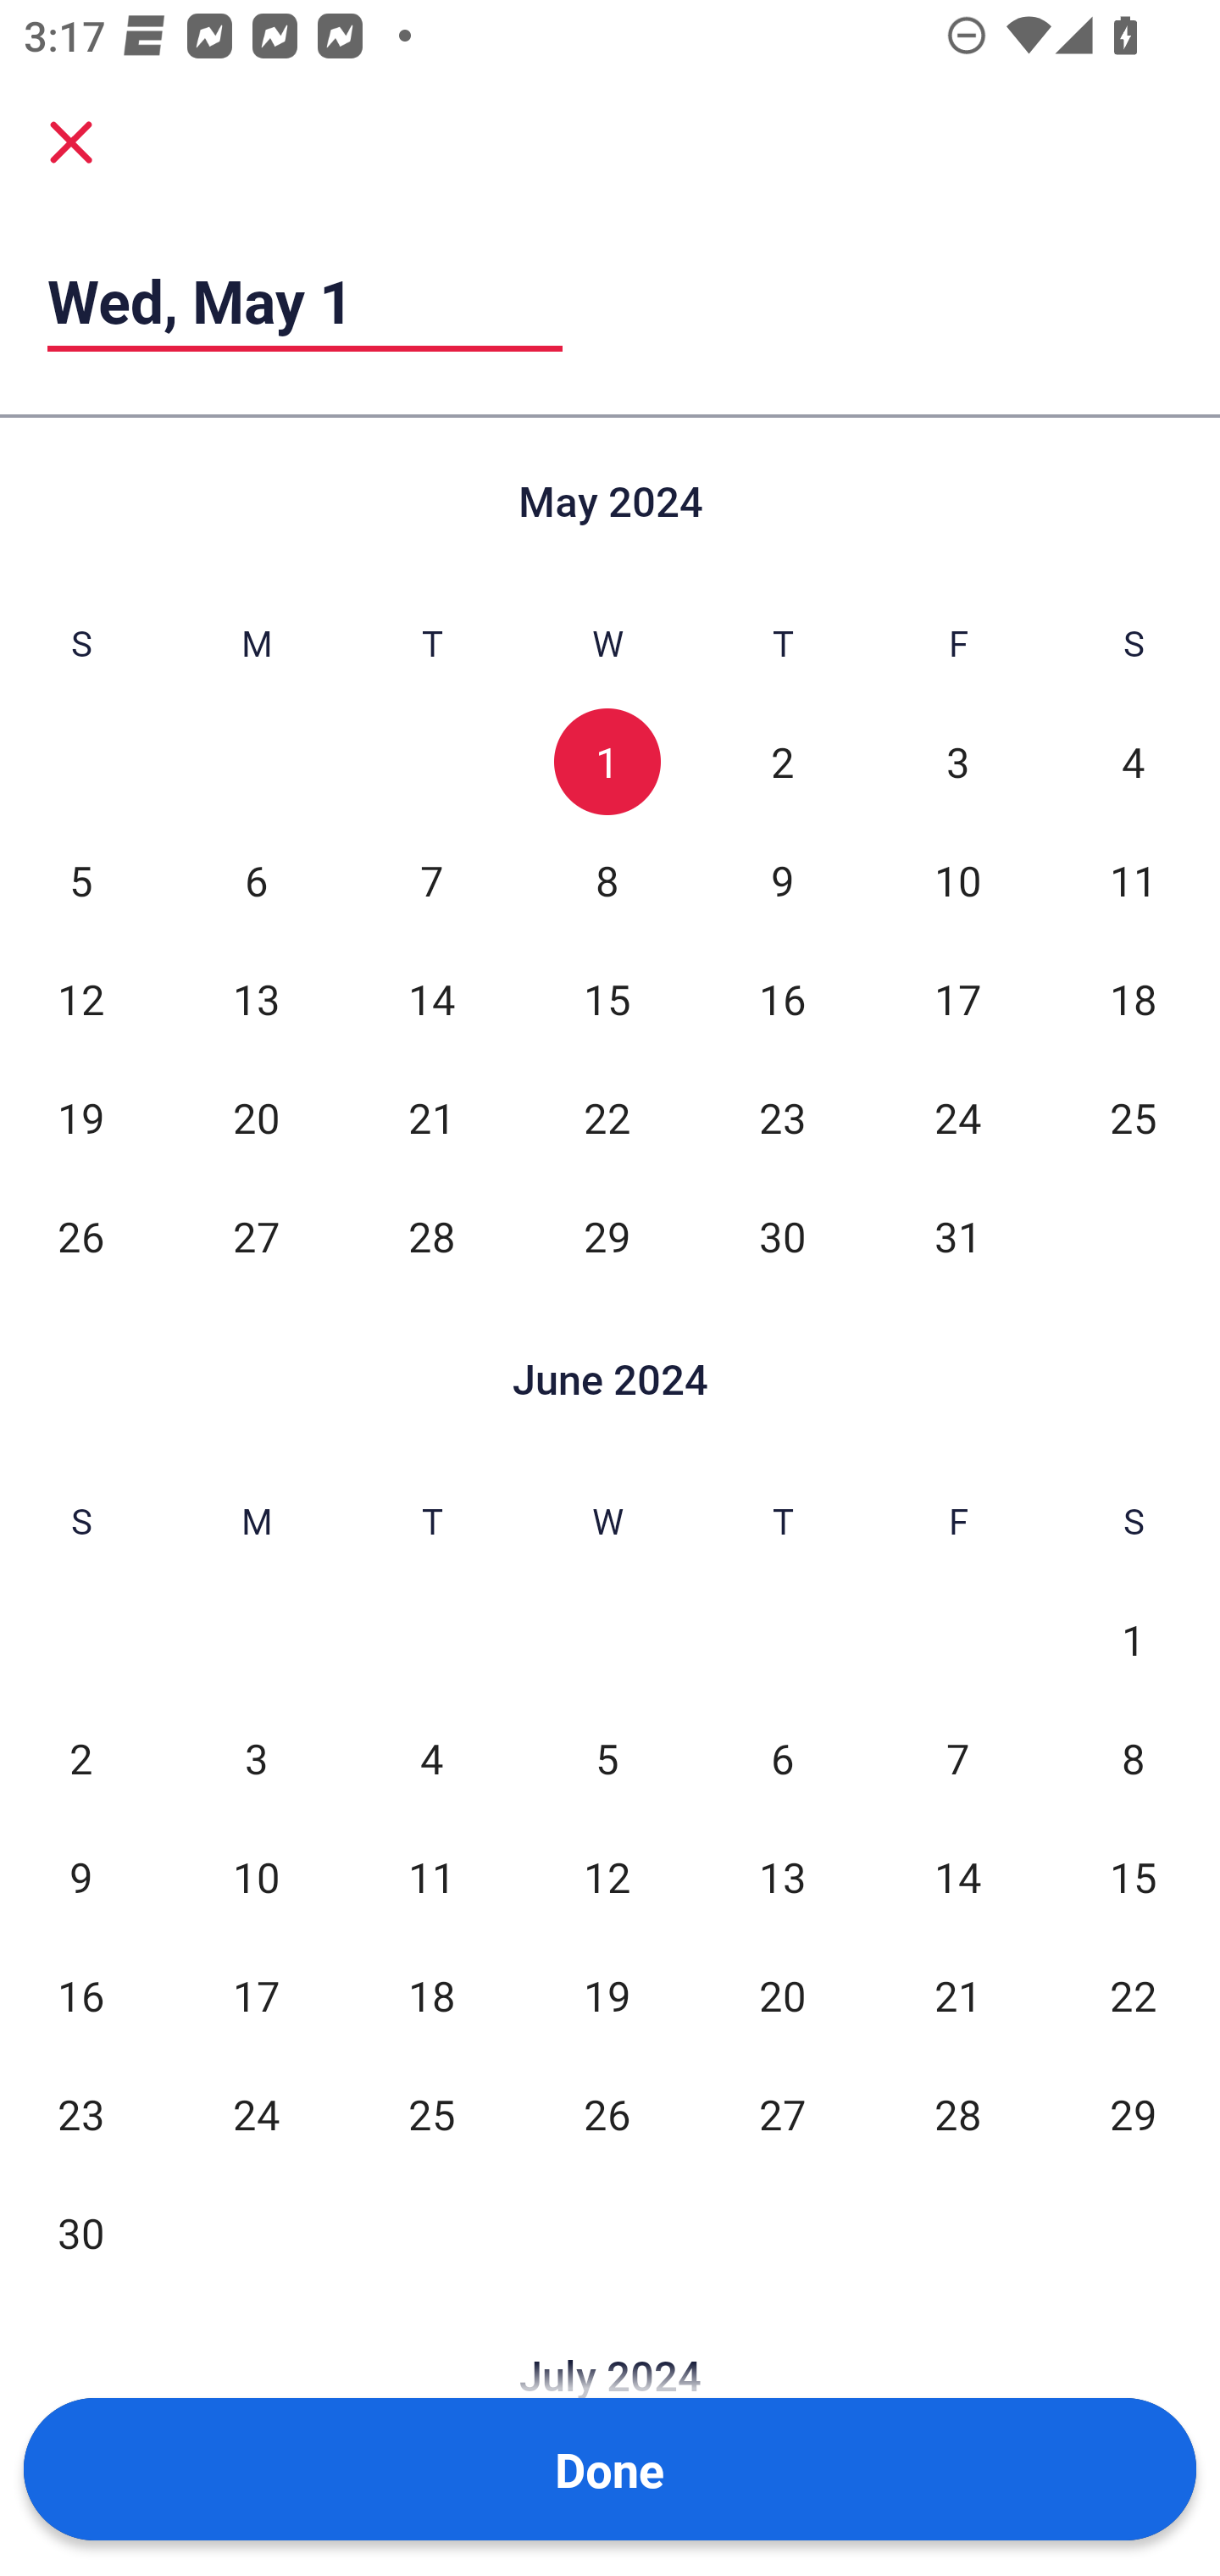 The width and height of the screenshot is (1220, 2576). I want to click on 5 Wed, Jun 5, Not Selected, so click(607, 1759).